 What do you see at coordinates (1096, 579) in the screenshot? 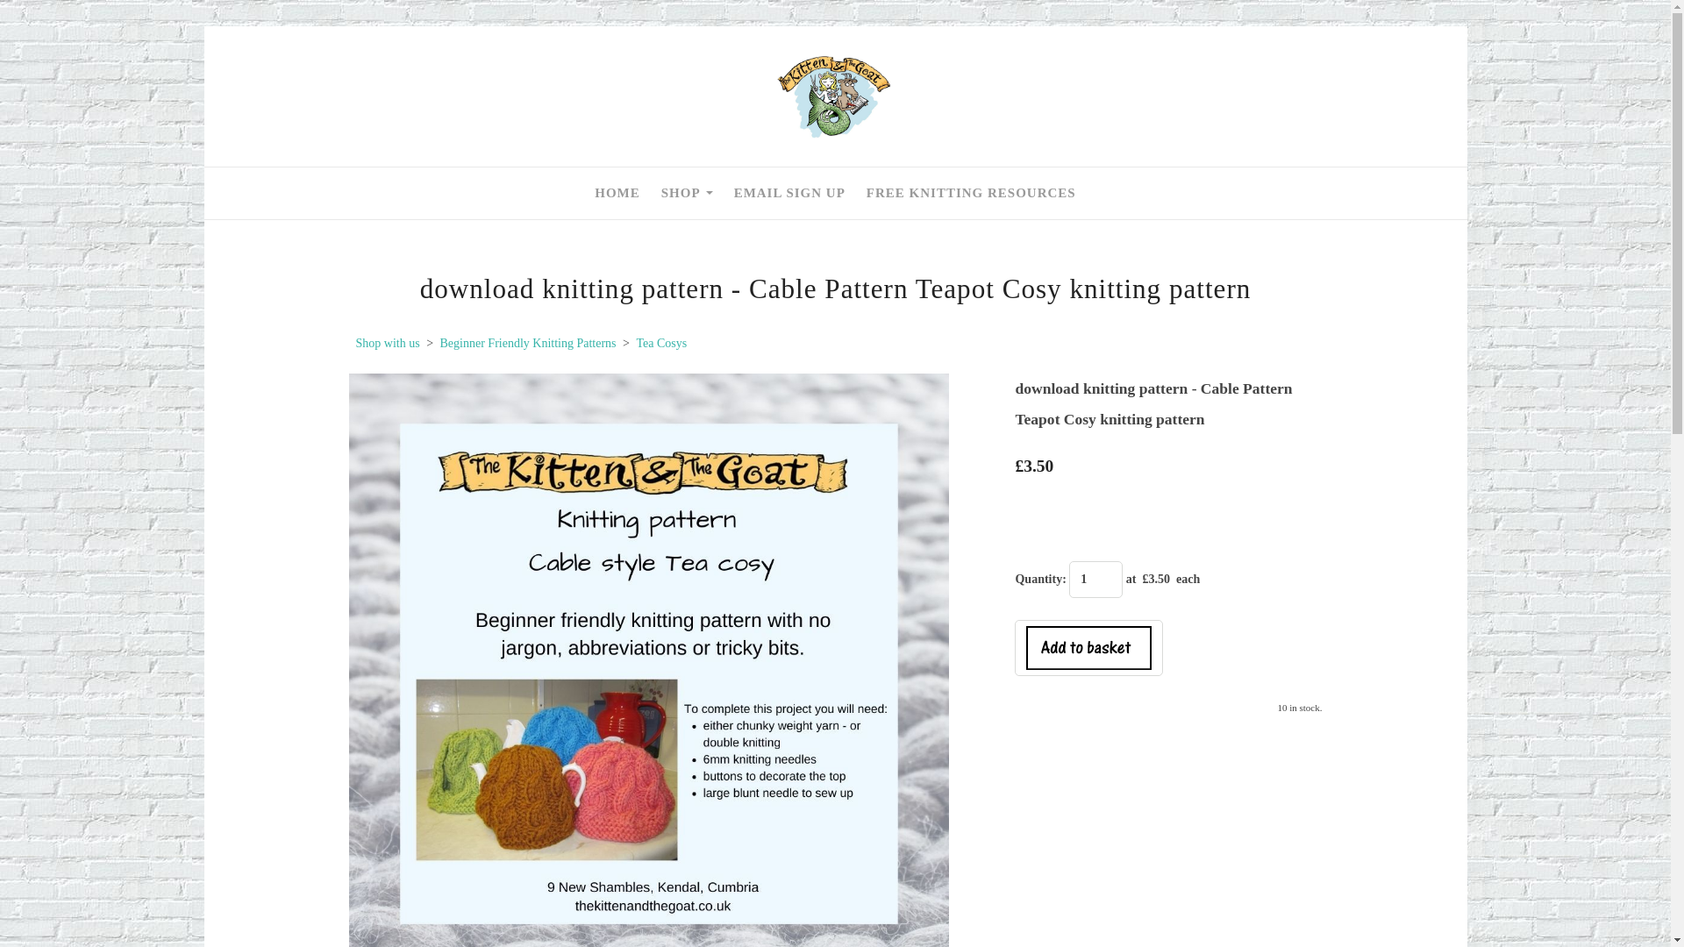
I see `1` at bounding box center [1096, 579].